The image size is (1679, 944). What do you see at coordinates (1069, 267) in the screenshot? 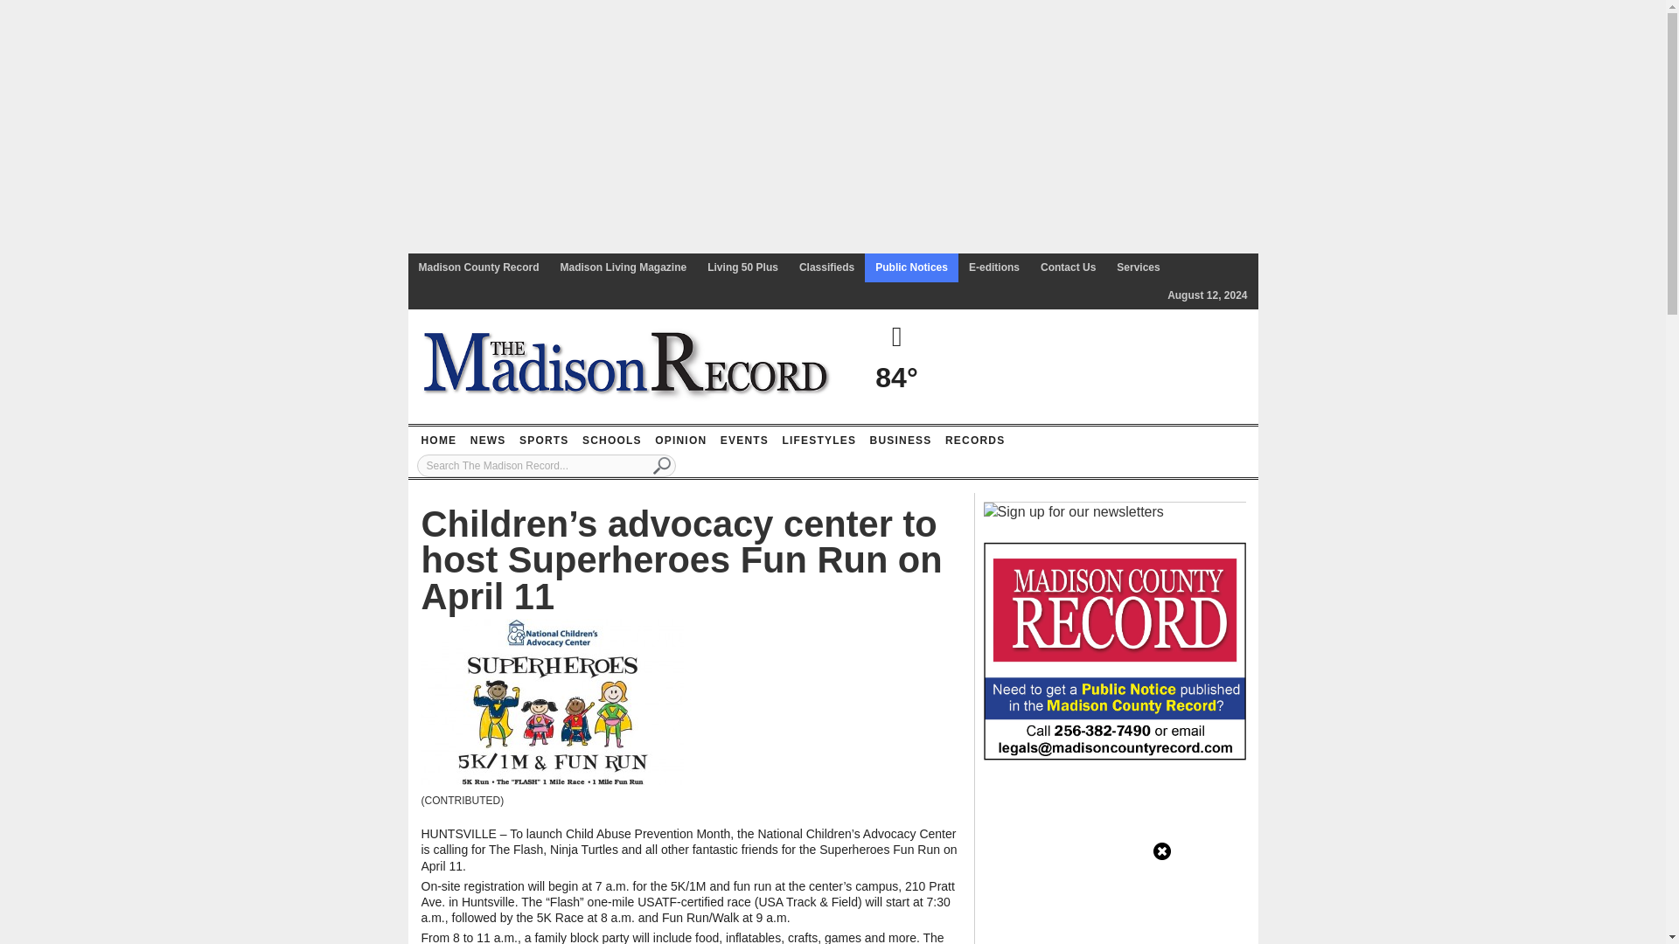
I see `Contact Us` at bounding box center [1069, 267].